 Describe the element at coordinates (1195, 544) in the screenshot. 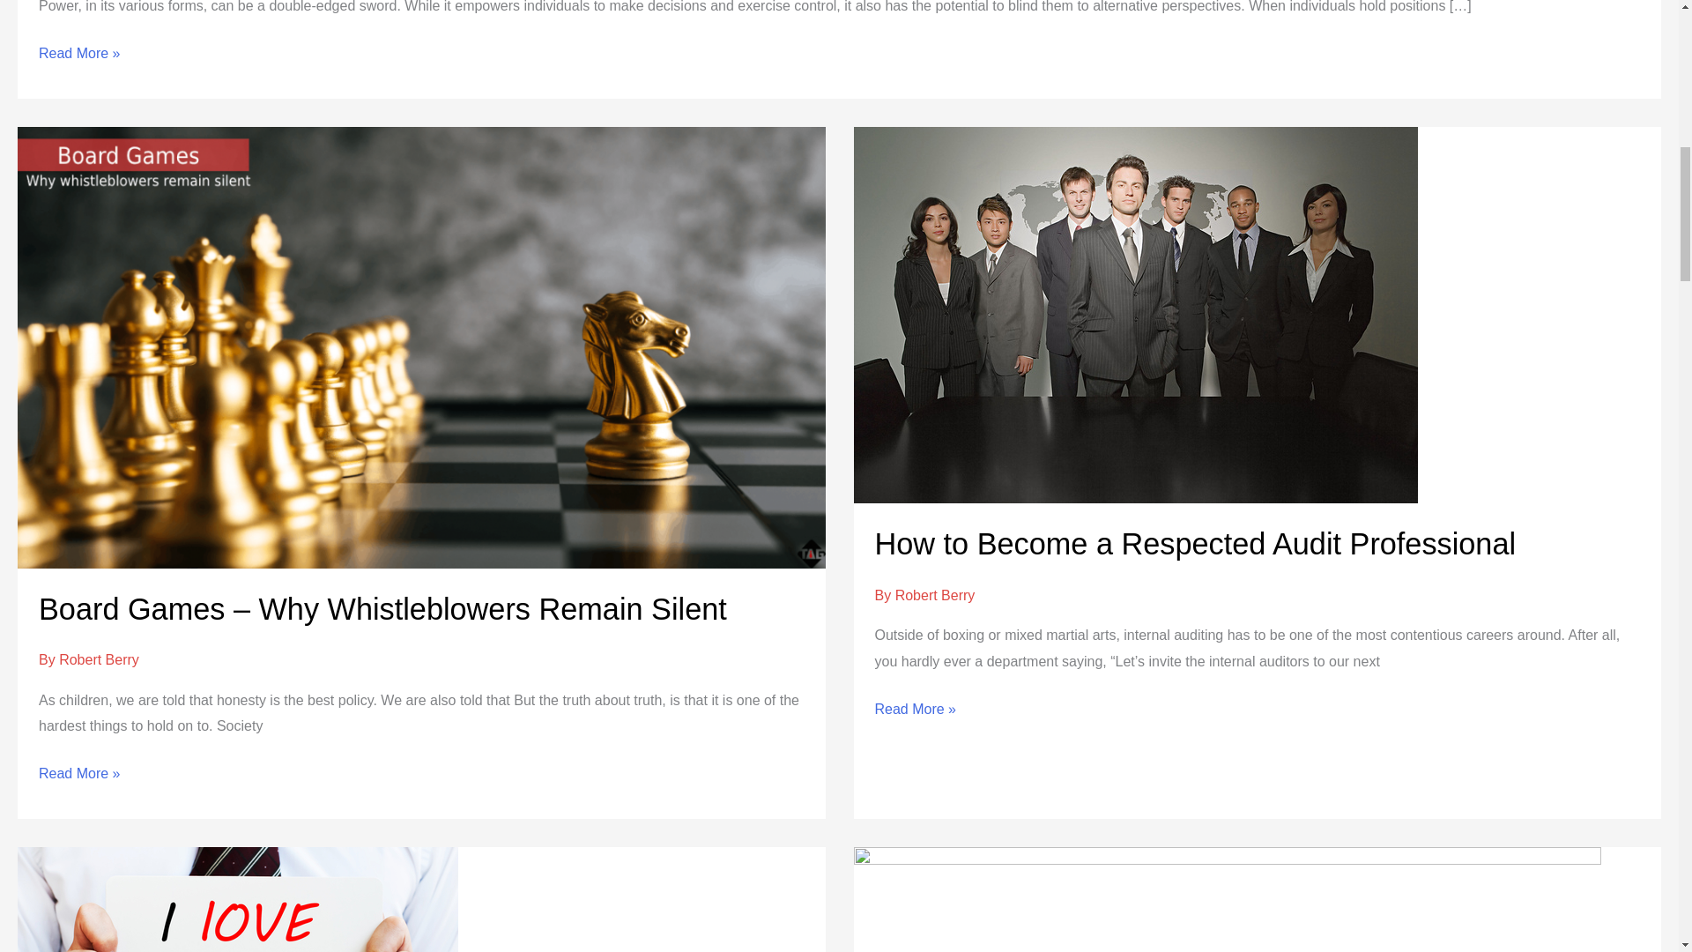

I see `How to Become a Respected Audit Professional` at that location.